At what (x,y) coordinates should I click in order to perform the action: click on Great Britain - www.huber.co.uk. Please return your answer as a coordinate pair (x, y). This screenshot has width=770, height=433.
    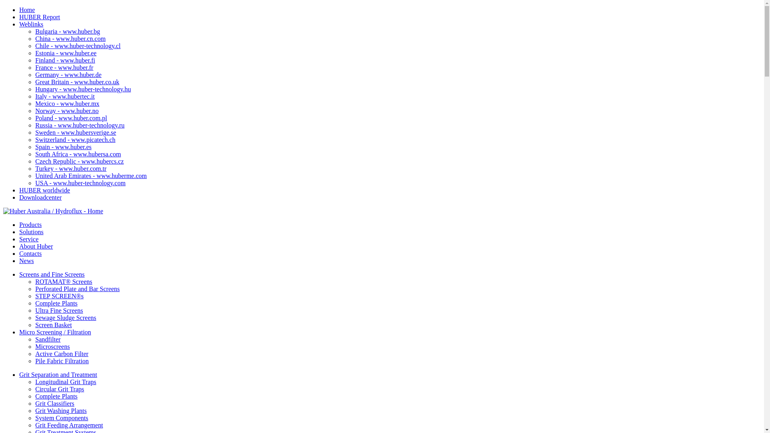
    Looking at the image, I should click on (77, 82).